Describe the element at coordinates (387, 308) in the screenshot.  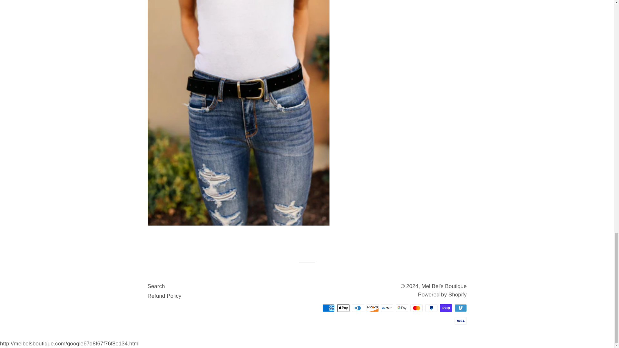
I see `Meta Pay` at that location.